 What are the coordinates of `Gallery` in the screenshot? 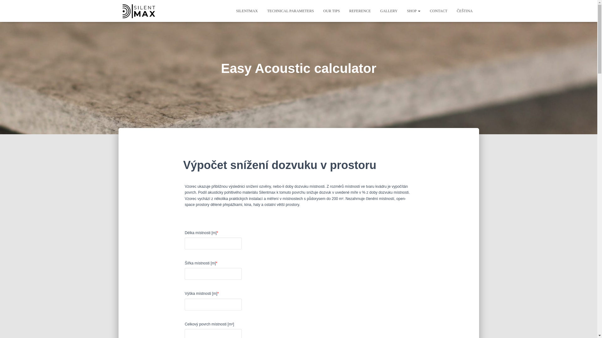 It's located at (389, 11).